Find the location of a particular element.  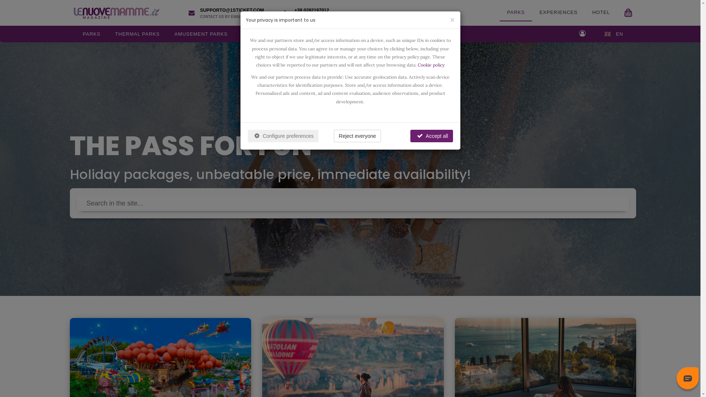

PARKS is located at coordinates (516, 13).